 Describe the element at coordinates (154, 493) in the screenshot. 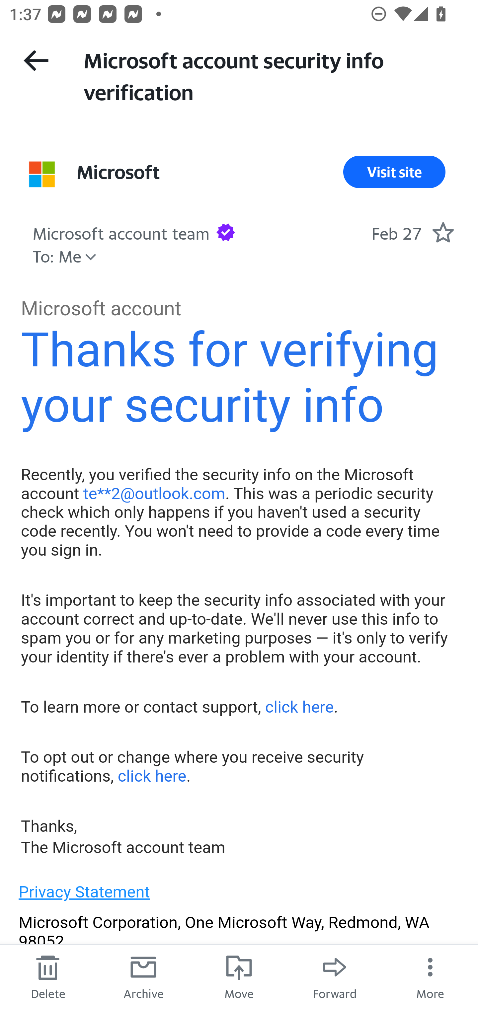

I see `te**2@outlook.com` at that location.